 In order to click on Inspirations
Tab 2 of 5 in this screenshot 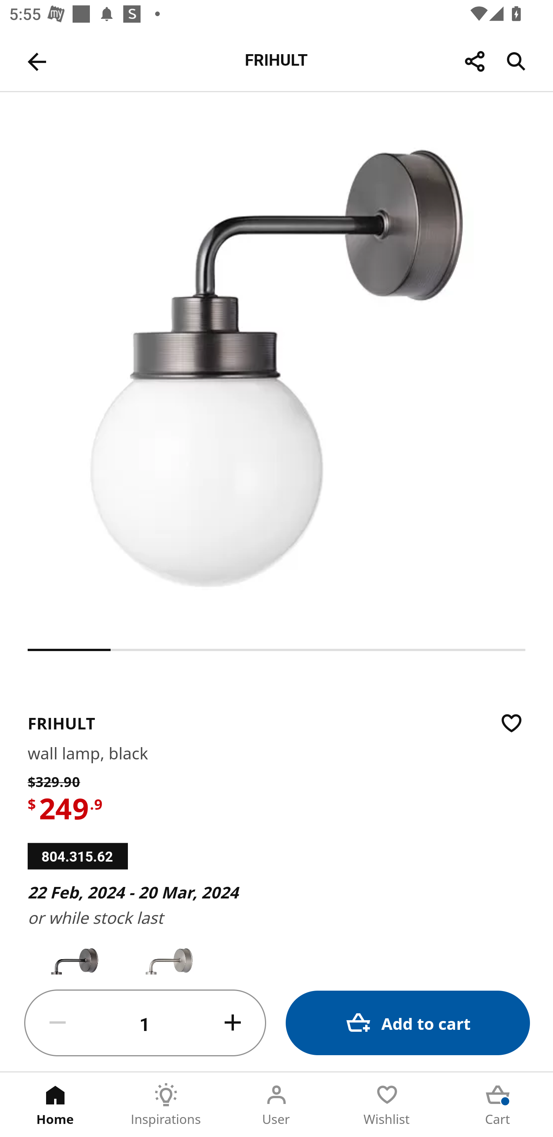, I will do `click(166, 1105)`.